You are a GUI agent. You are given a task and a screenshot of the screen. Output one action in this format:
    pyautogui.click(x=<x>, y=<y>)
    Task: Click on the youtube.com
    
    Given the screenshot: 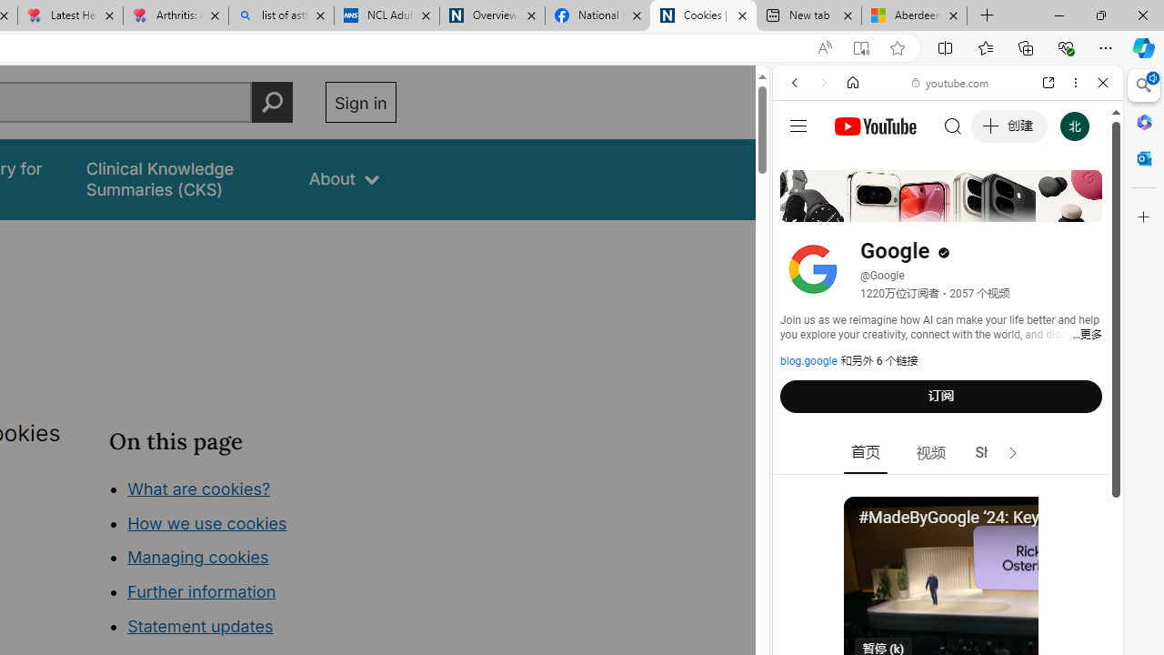 What is the action you would take?
    pyautogui.click(x=951, y=82)
    